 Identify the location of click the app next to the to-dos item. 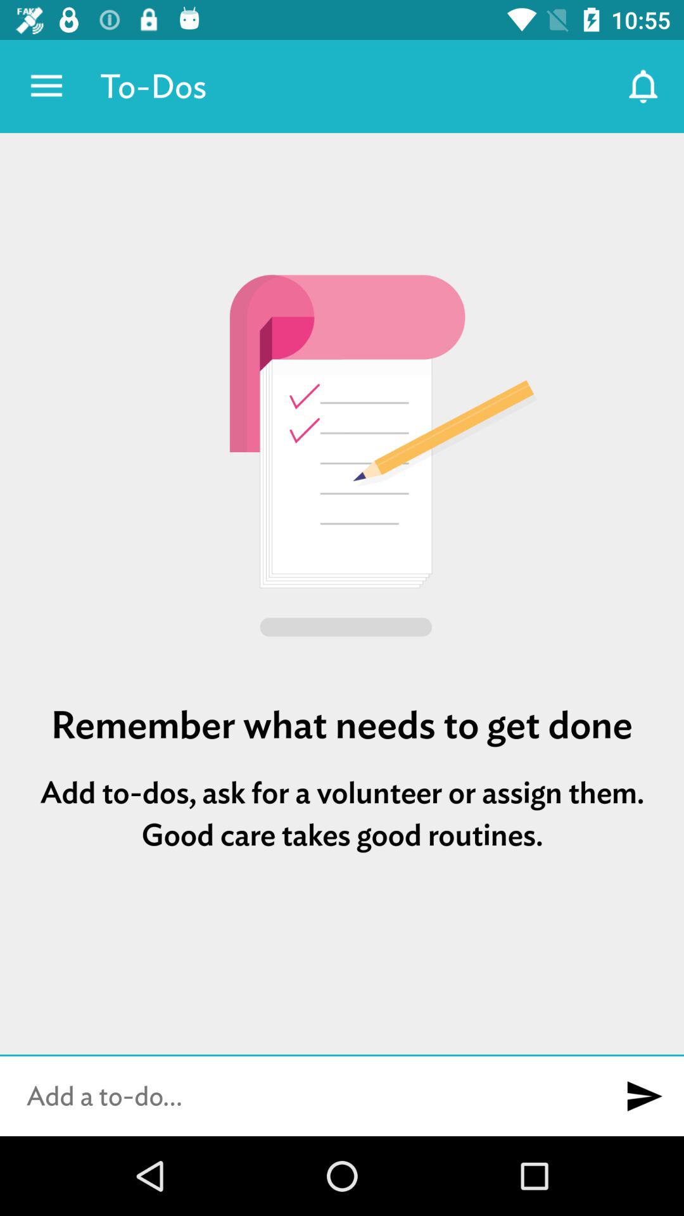
(46, 86).